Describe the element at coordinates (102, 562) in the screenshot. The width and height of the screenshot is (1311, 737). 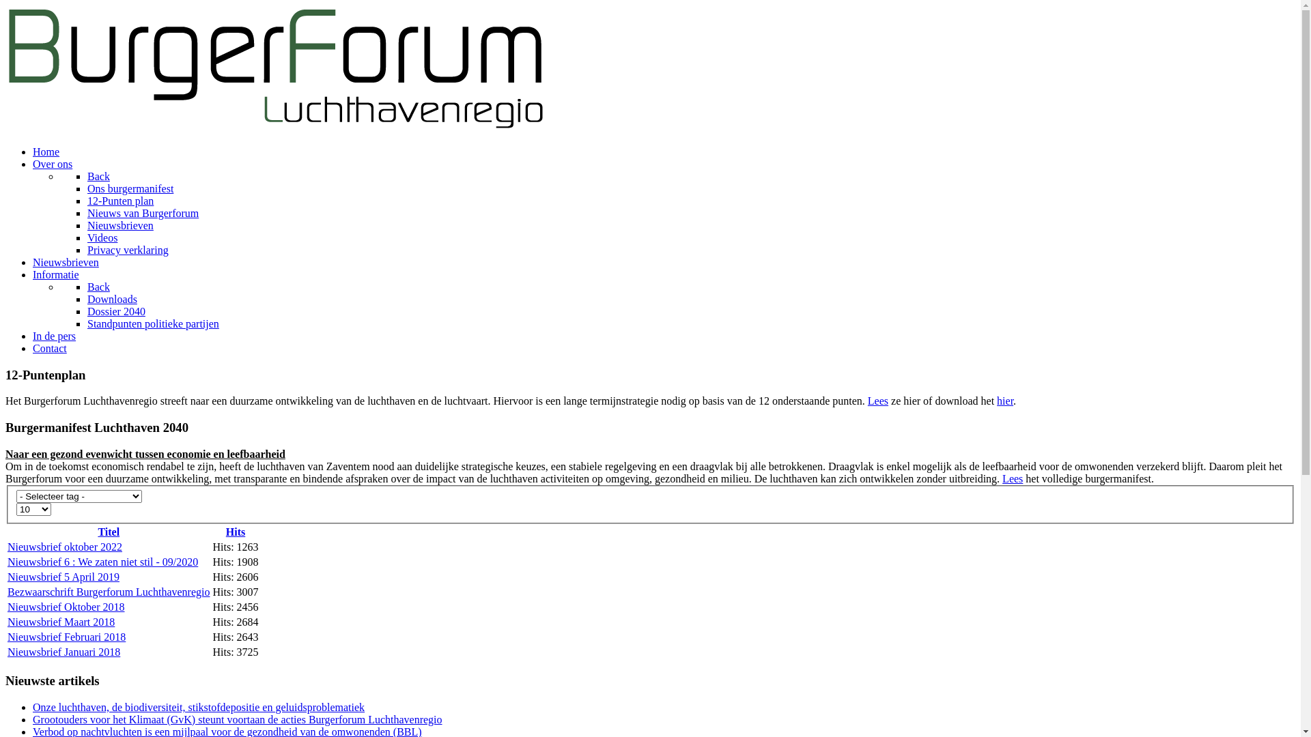
I see `Nieuwsbrief 6 : We zaten niet stil - 09/2020` at that location.